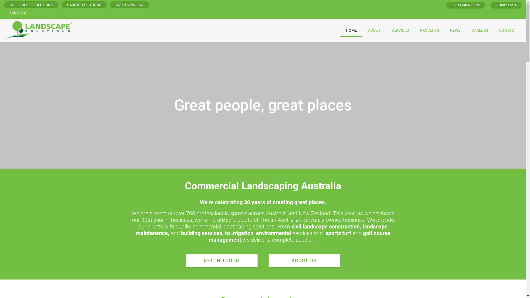  Describe the element at coordinates (221, 261) in the screenshot. I see `GET IN TOUCH` at that location.